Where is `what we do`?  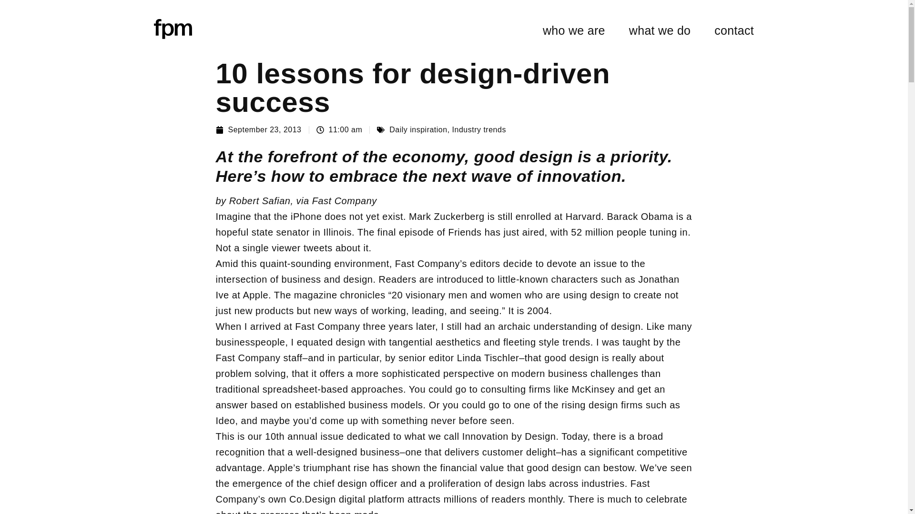 what we do is located at coordinates (660, 30).